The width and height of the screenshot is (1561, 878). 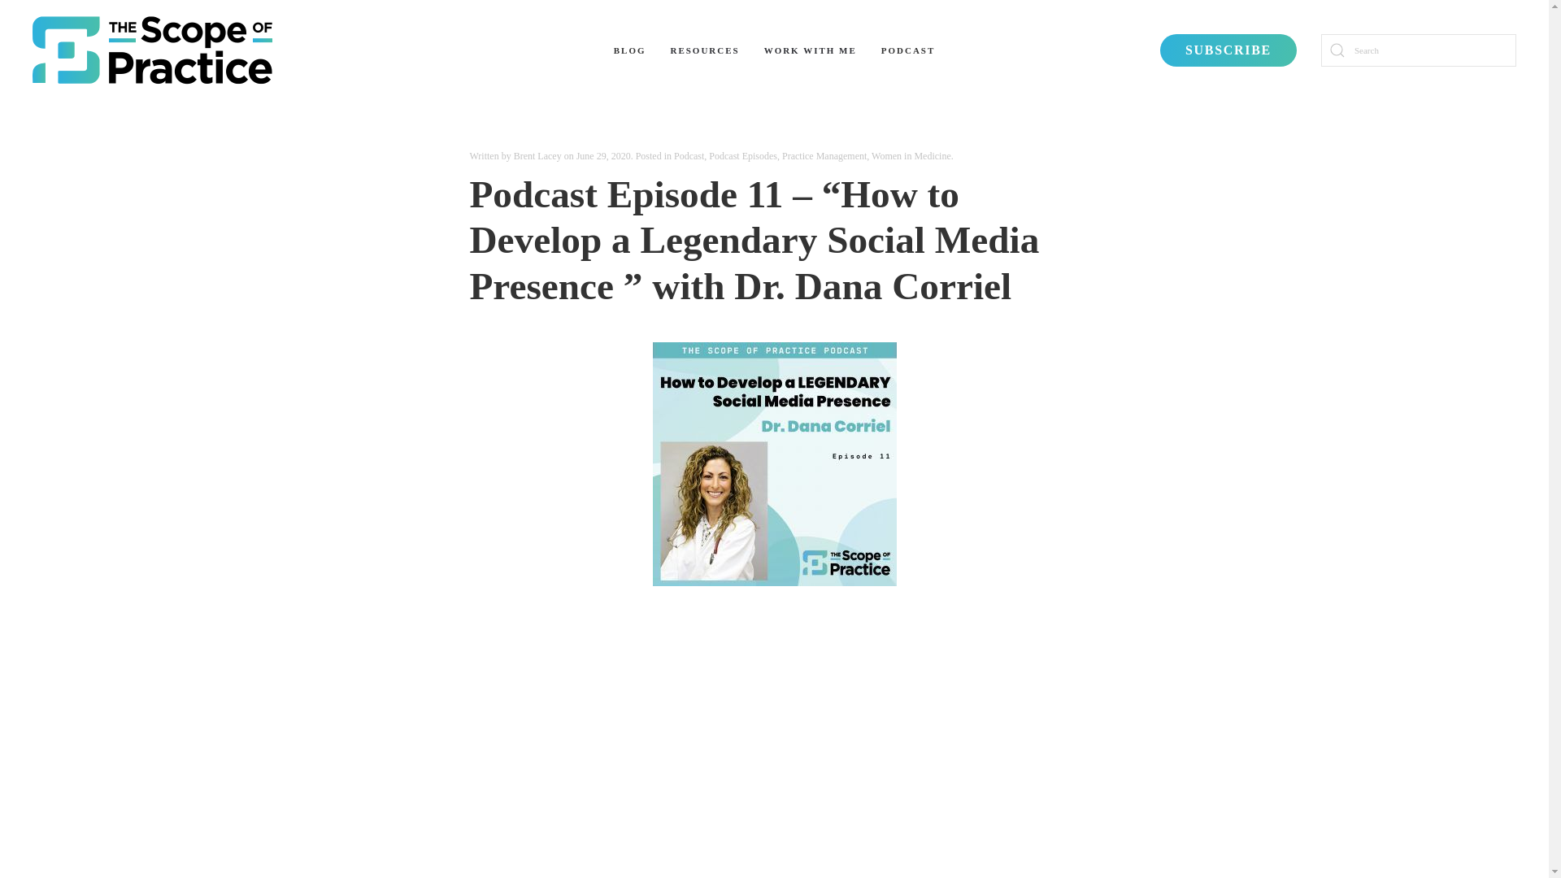 I want to click on PODCAST, so click(x=908, y=50).